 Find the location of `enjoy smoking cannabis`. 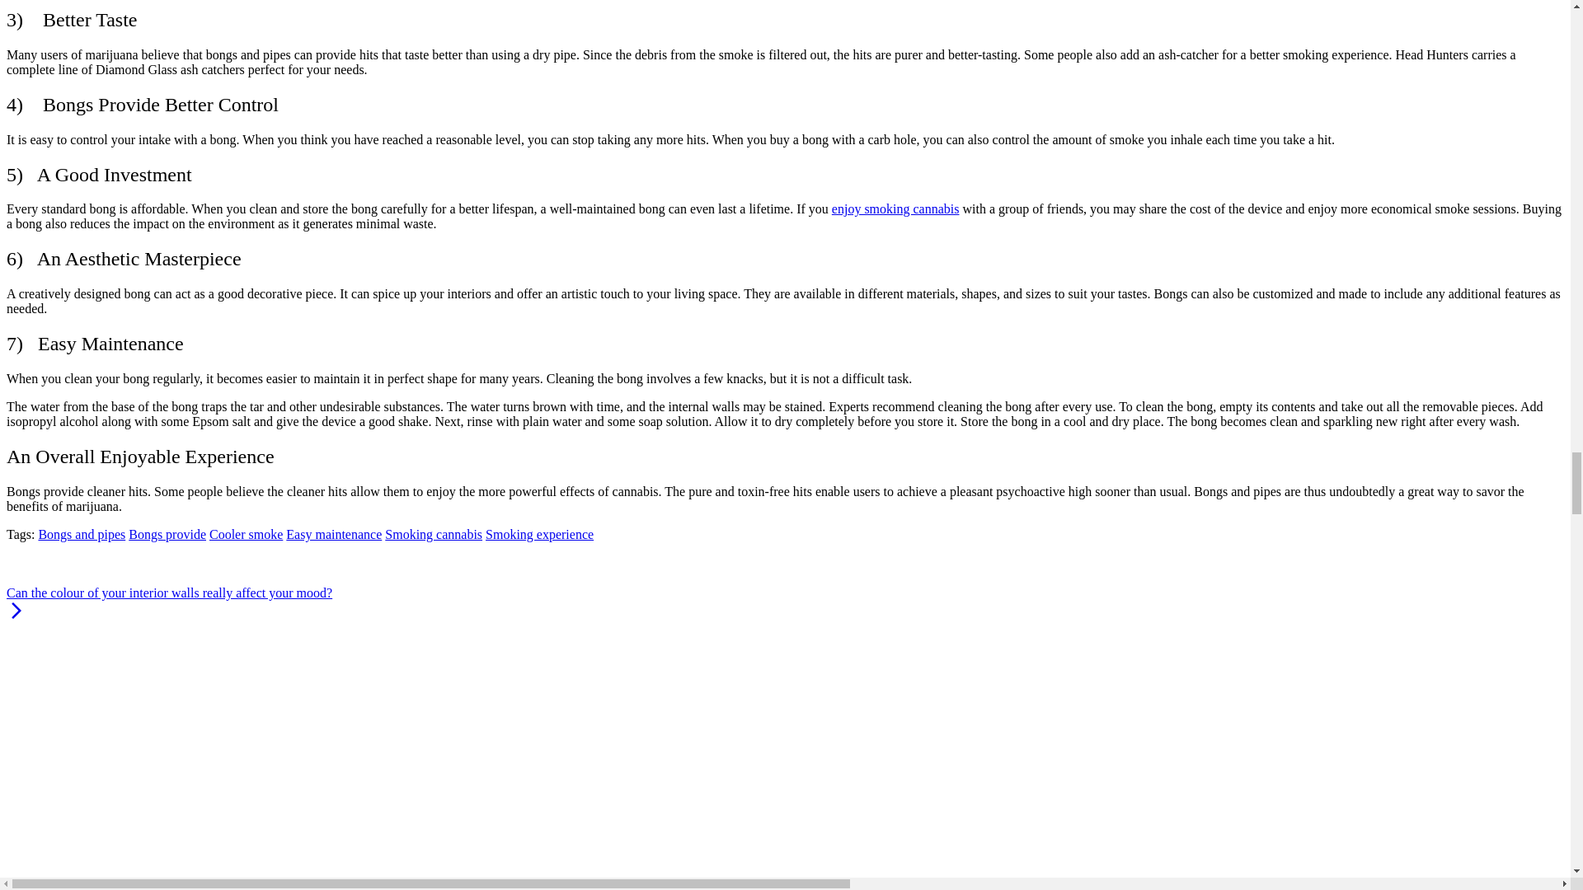

enjoy smoking cannabis is located at coordinates (895, 209).